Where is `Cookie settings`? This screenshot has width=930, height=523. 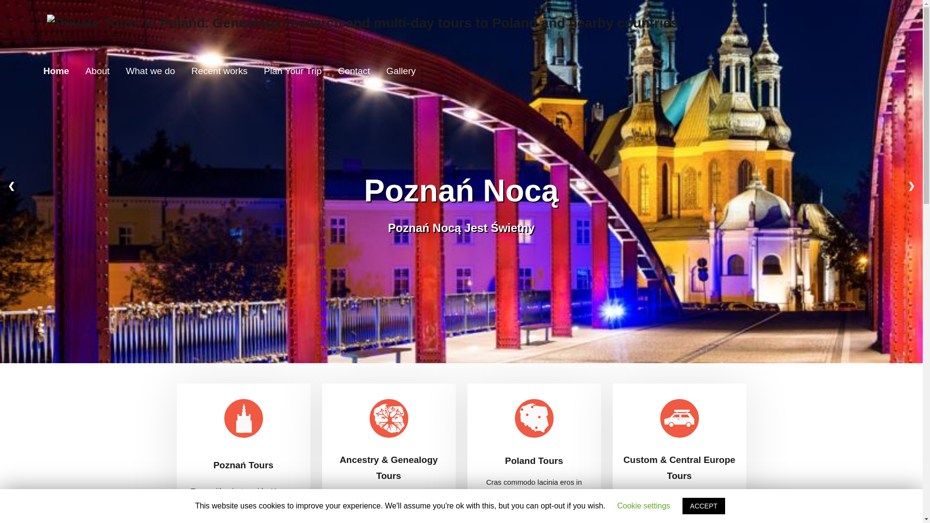
Cookie settings is located at coordinates (643, 506).